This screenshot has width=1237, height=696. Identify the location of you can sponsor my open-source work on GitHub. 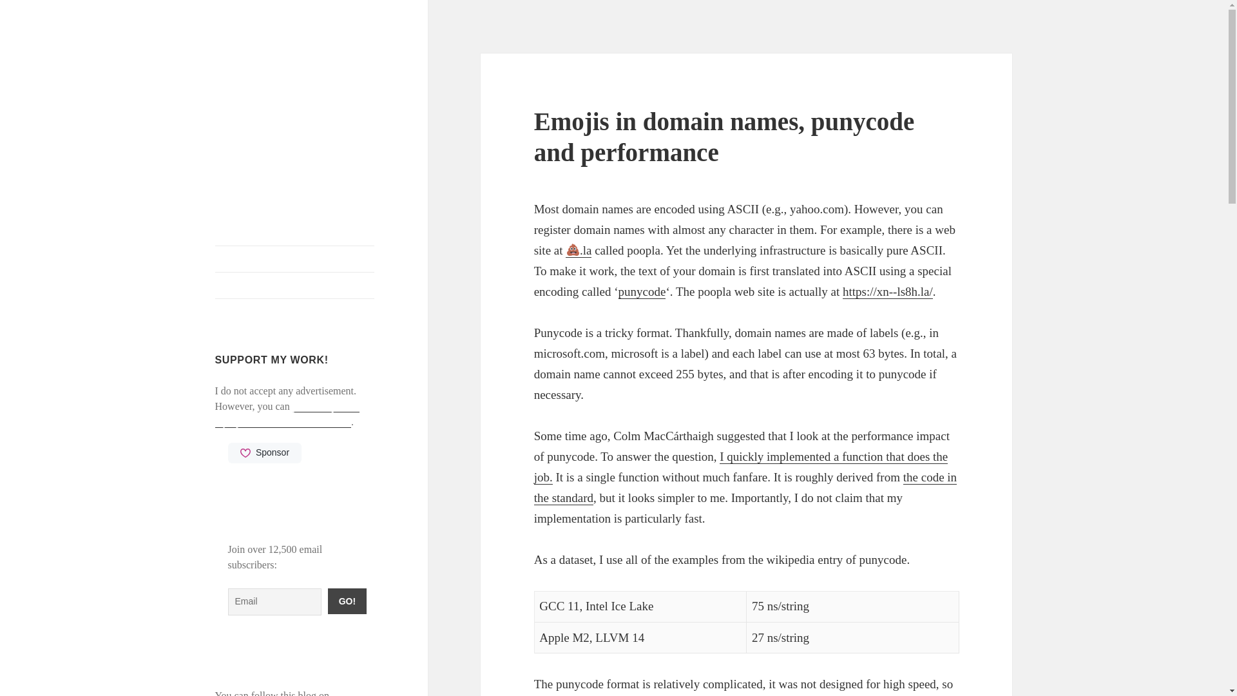
(287, 414).